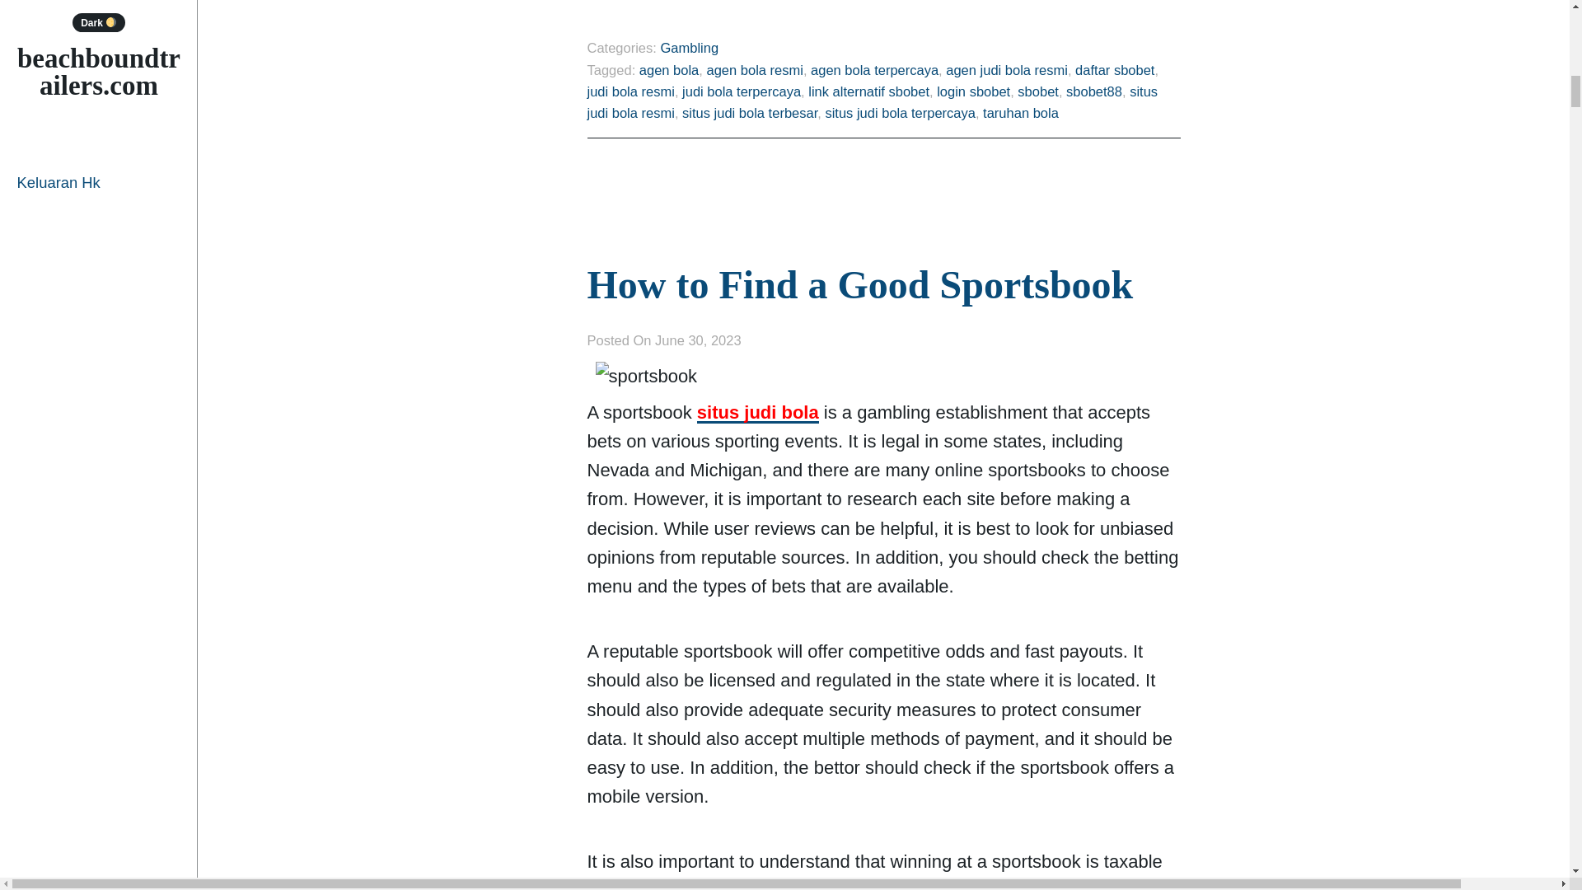 This screenshot has height=890, width=1582. What do you see at coordinates (859, 283) in the screenshot?
I see `How to Find a Good Sportsbook` at bounding box center [859, 283].